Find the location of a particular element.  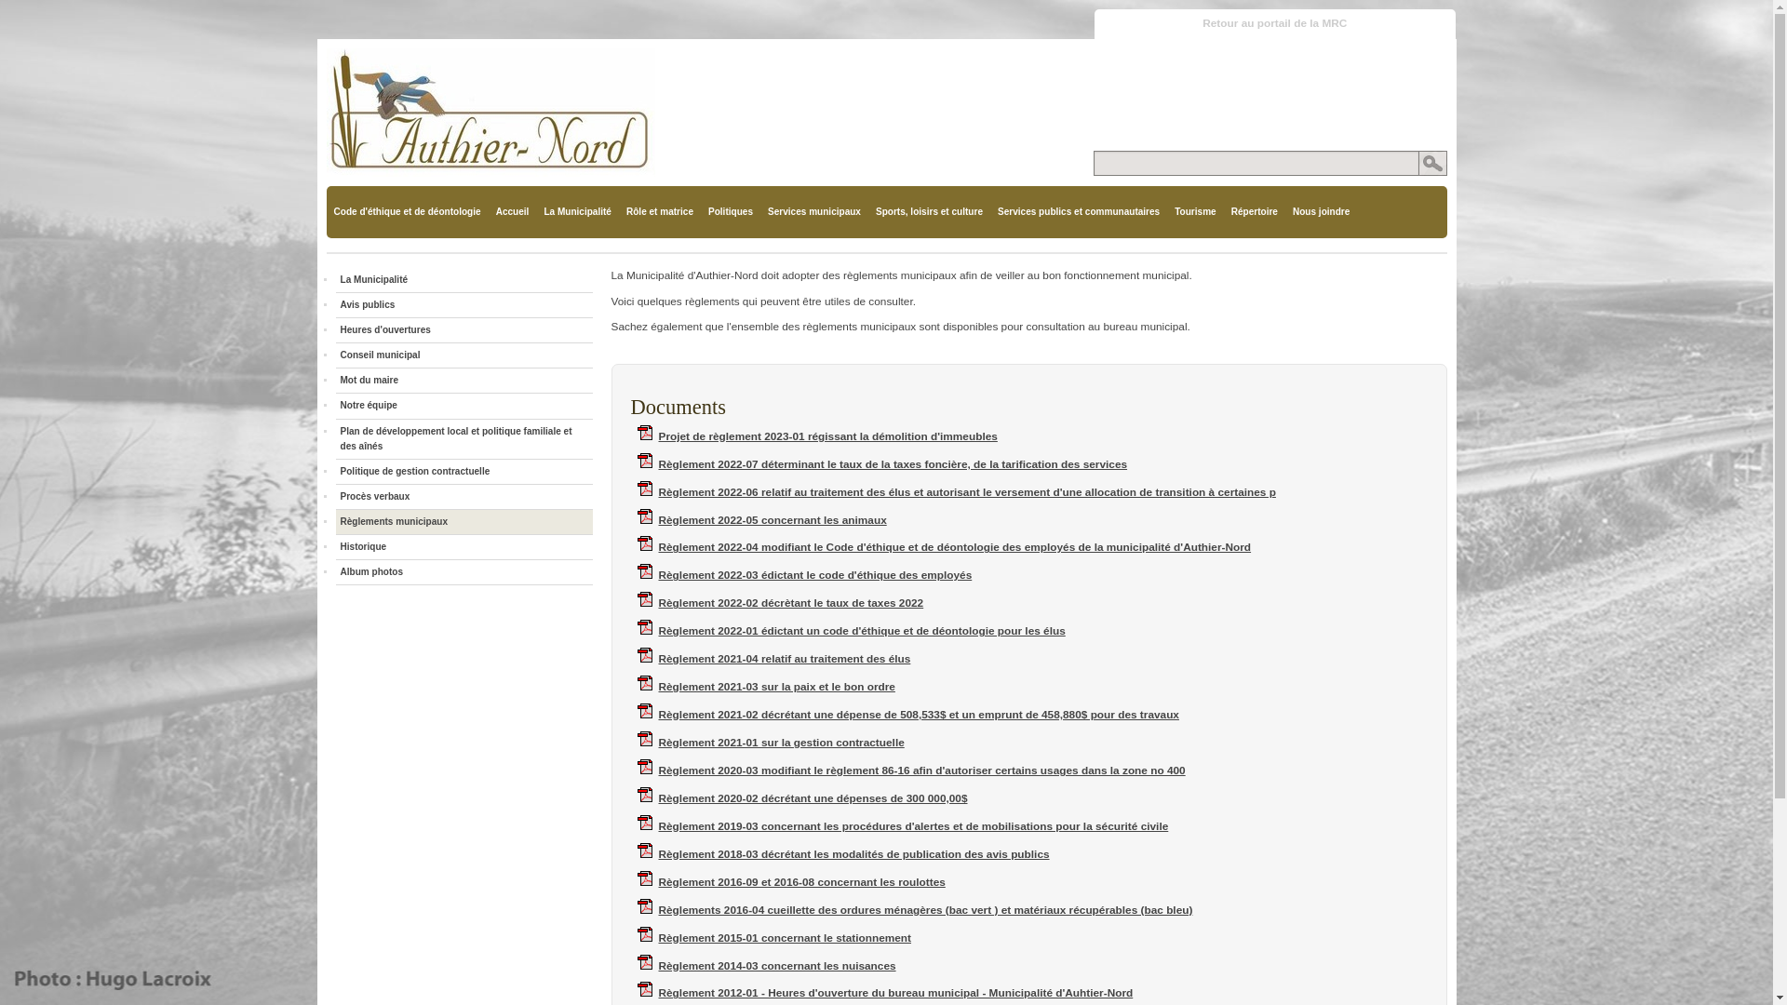

Accueil is located at coordinates (513, 212).